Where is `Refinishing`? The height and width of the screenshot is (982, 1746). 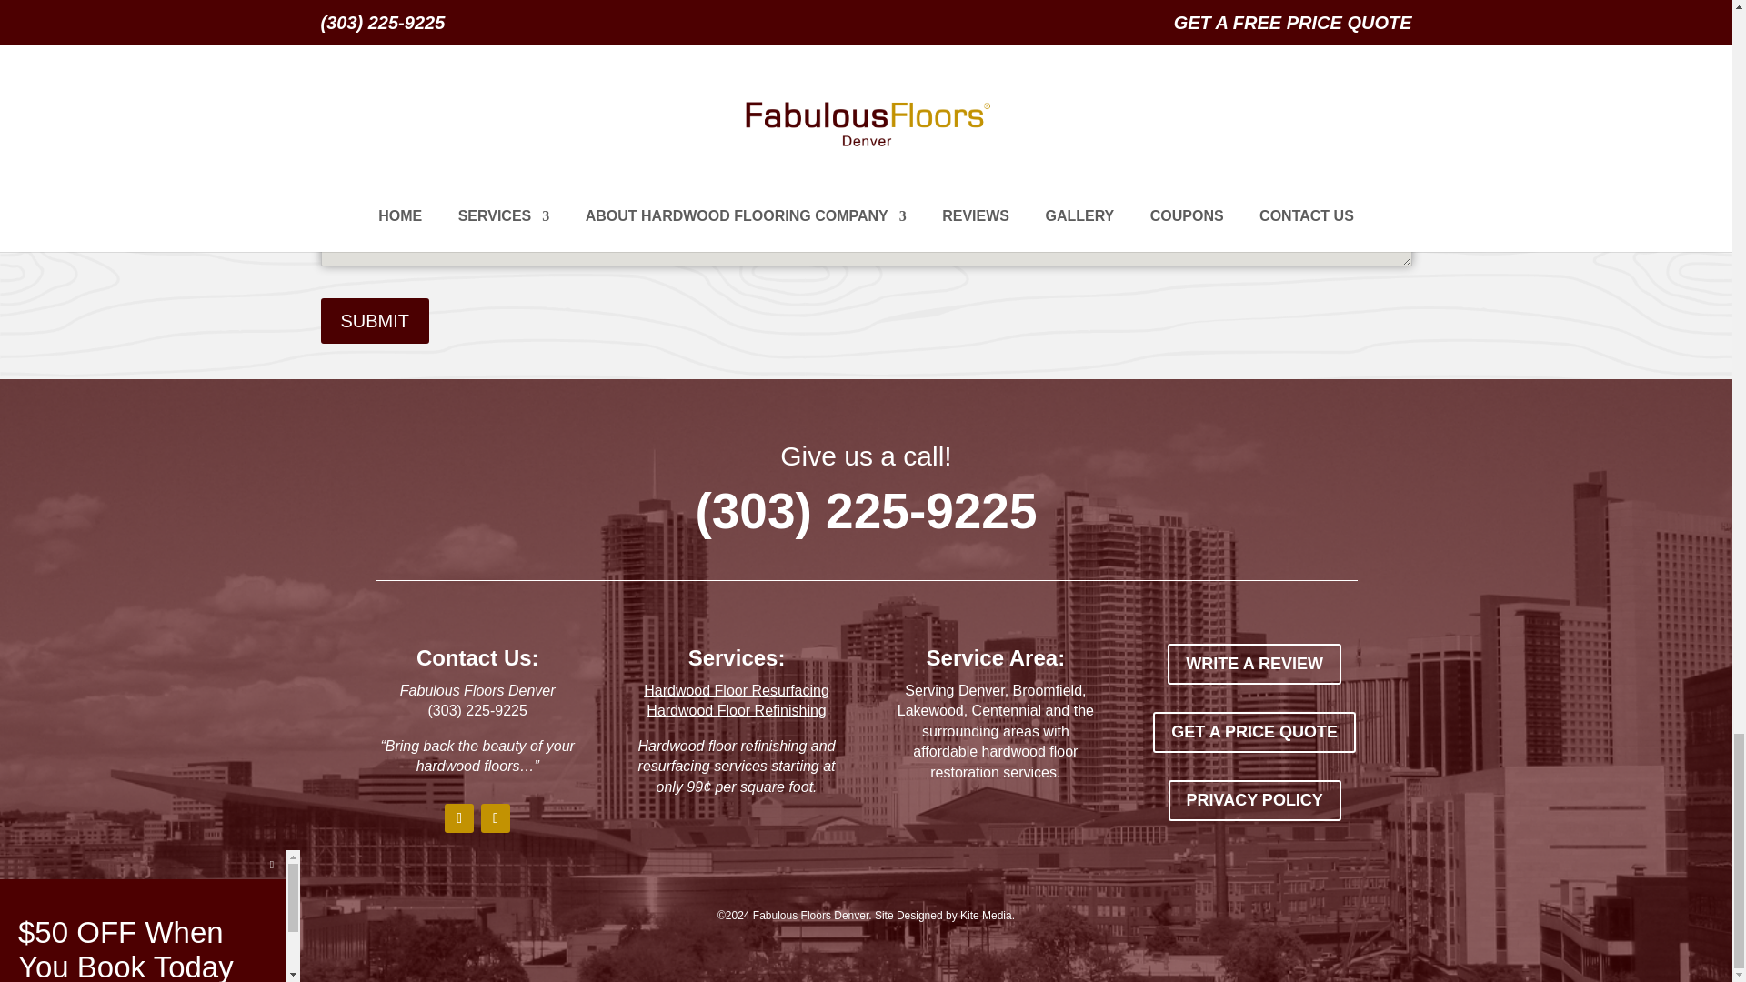
Refinishing is located at coordinates (1051, 25).